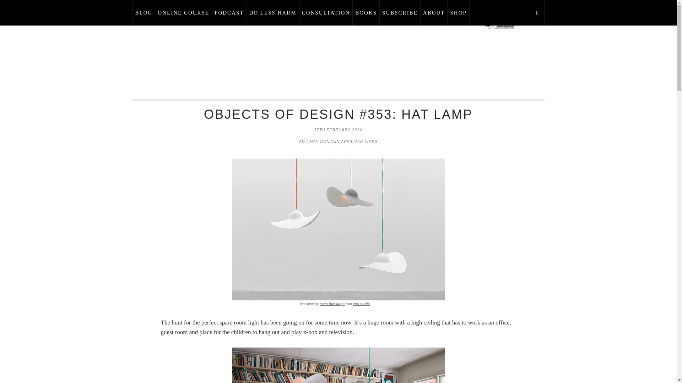 The height and width of the screenshot is (383, 682). What do you see at coordinates (229, 13) in the screenshot?
I see `PODCAST` at bounding box center [229, 13].